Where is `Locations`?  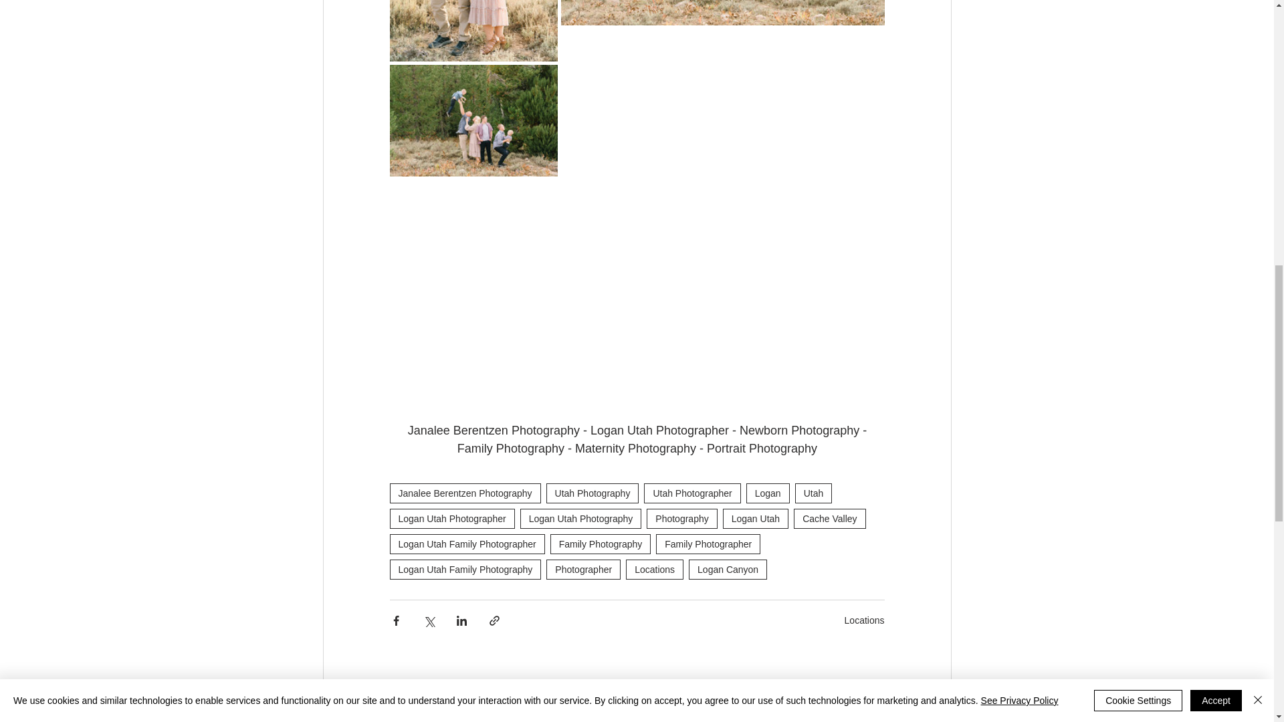
Locations is located at coordinates (654, 570).